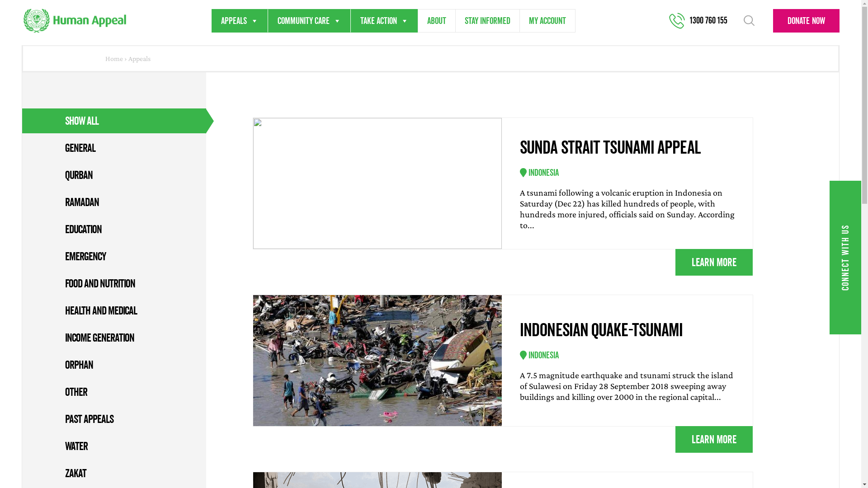  Describe the element at coordinates (99, 338) in the screenshot. I see `Income Generation` at that location.